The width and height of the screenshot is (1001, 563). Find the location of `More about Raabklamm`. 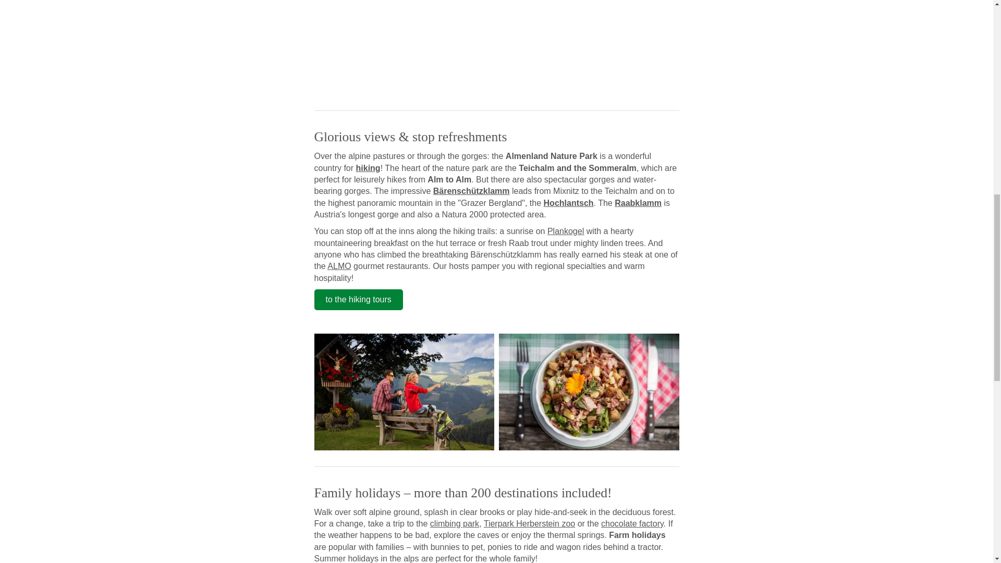

More about Raabklamm is located at coordinates (638, 203).